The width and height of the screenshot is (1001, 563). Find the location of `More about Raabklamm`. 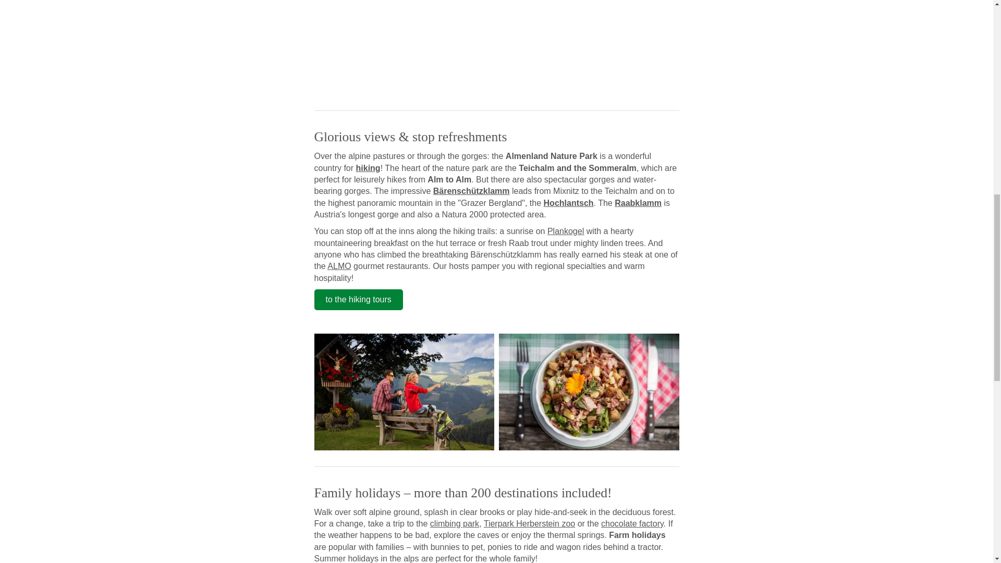

More about Raabklamm is located at coordinates (638, 203).